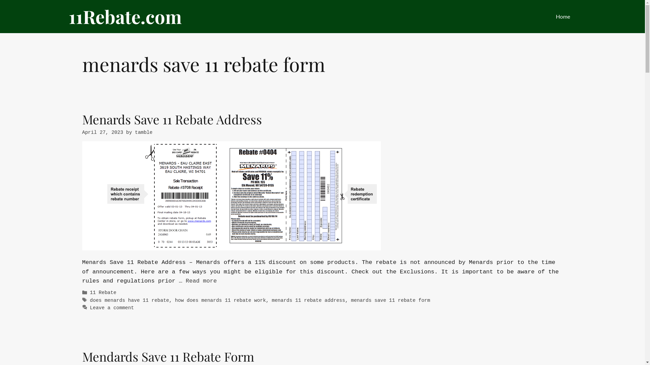 The width and height of the screenshot is (650, 365). I want to click on 11Rebate.com, so click(125, 17).